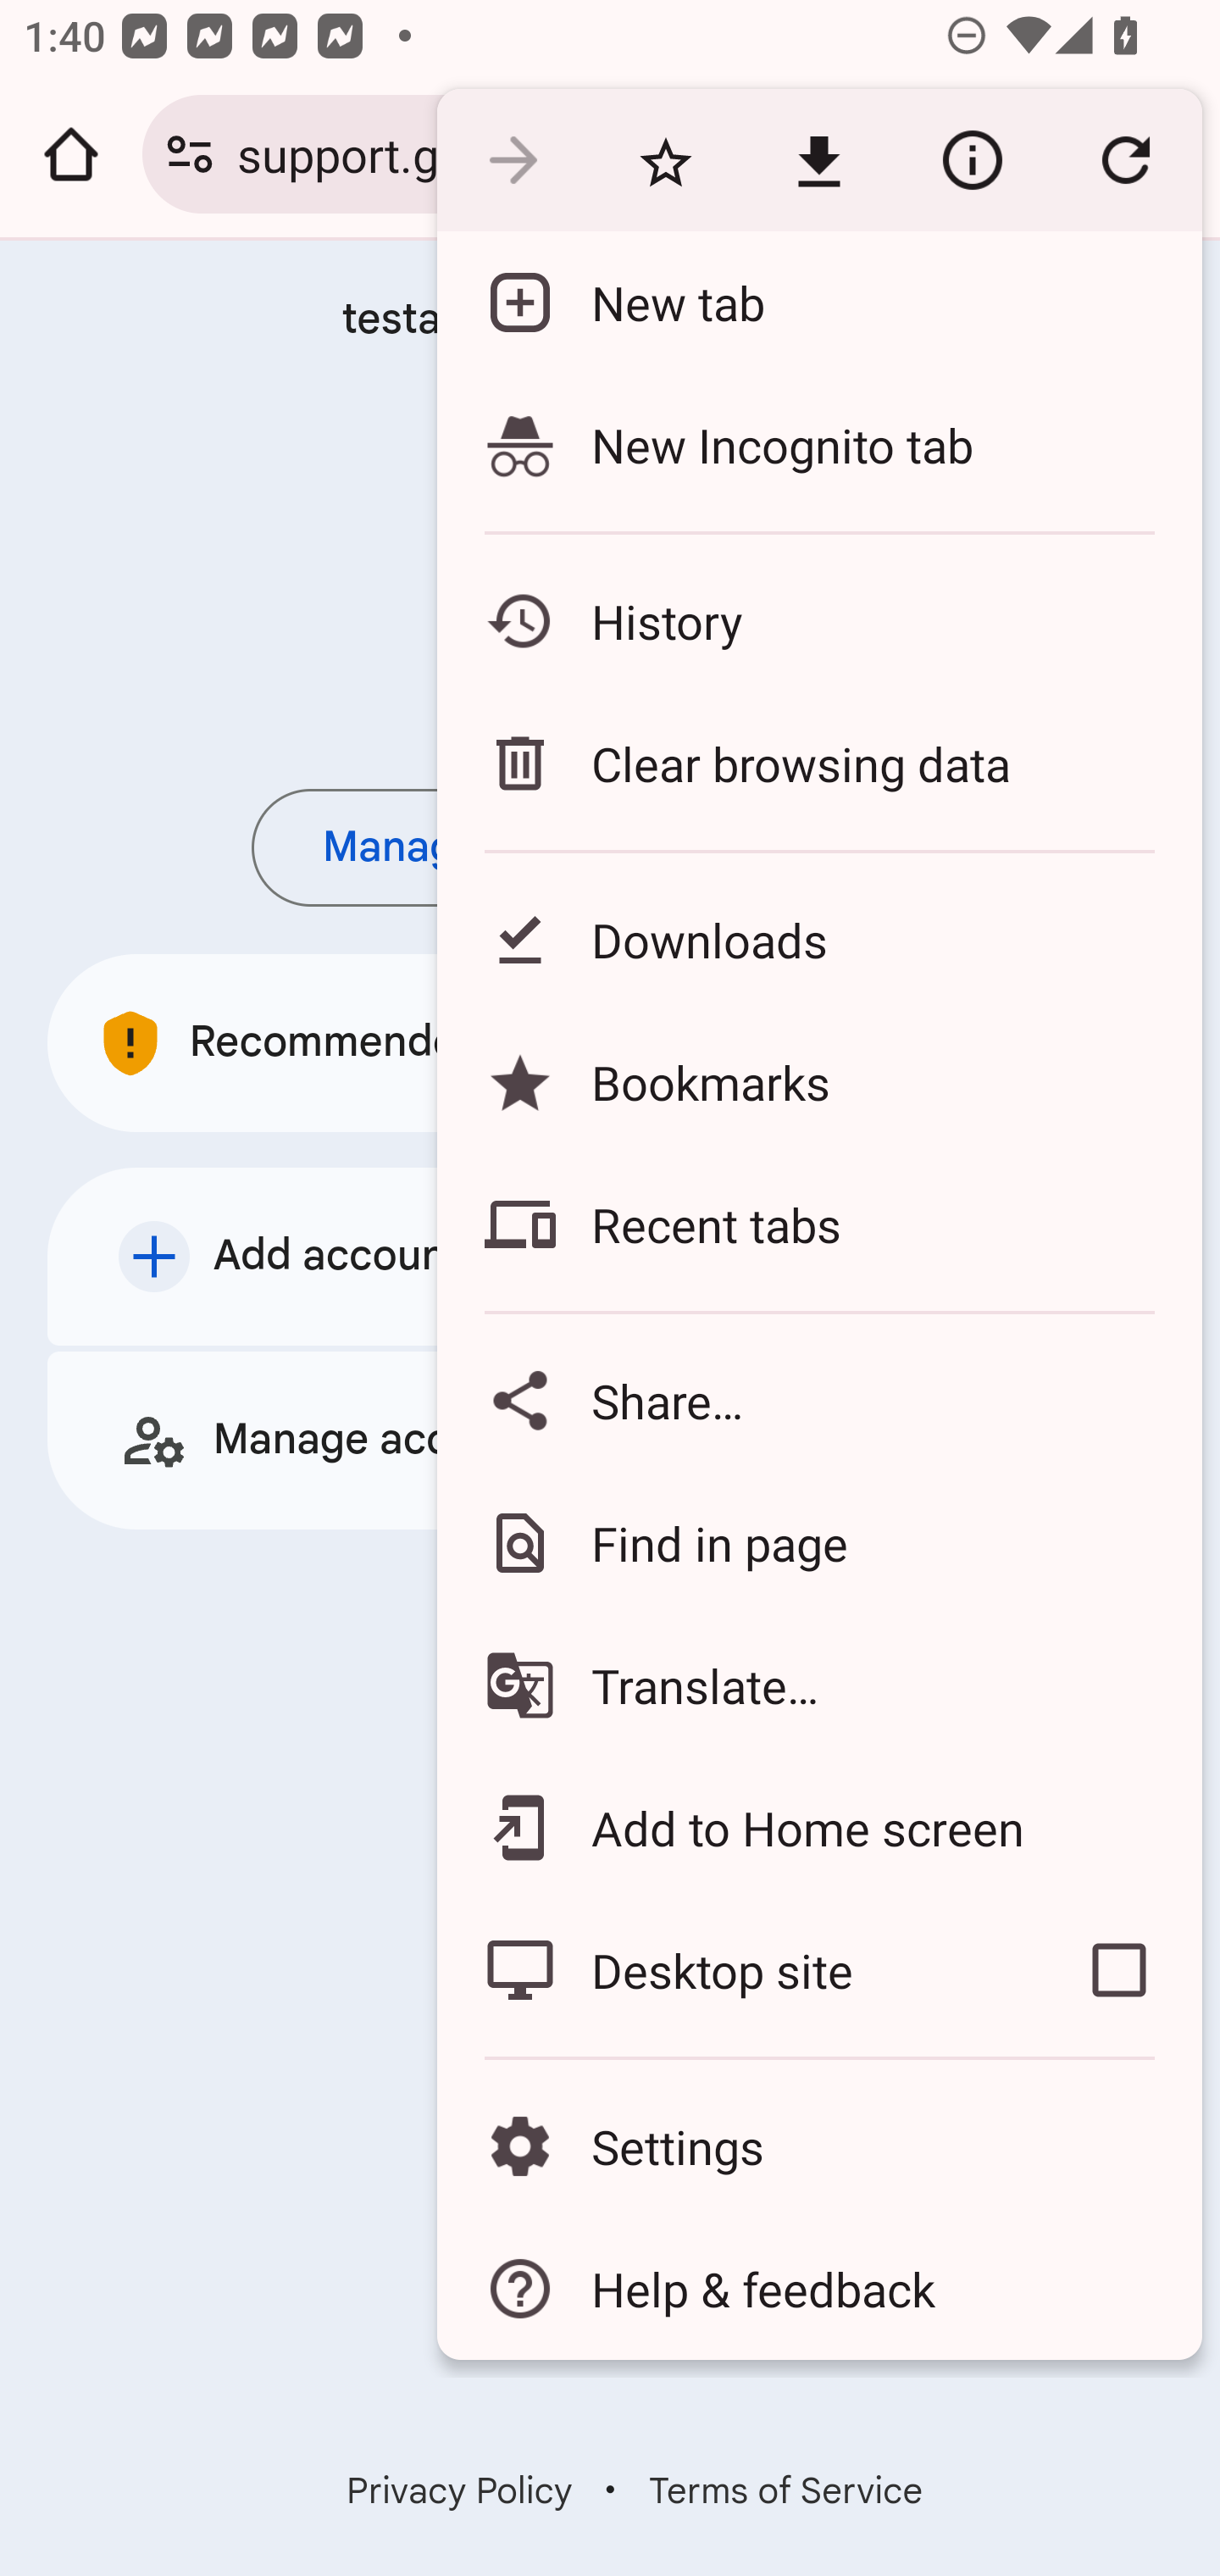 Image resolution: width=1220 pixels, height=2576 pixels. I want to click on Share…, so click(818, 1400).